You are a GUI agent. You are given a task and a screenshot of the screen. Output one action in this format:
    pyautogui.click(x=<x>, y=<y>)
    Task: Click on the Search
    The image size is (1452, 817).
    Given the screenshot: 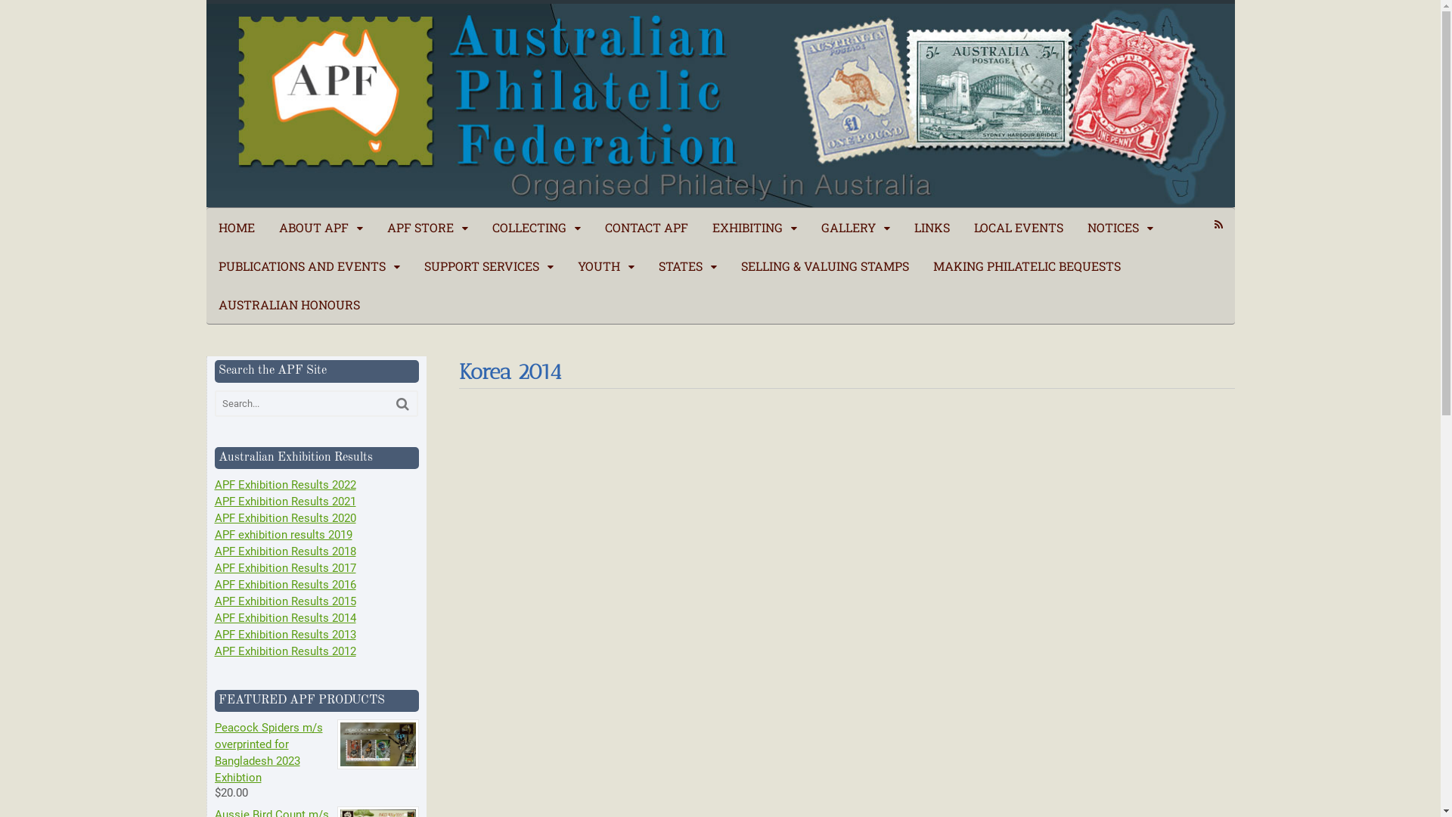 What is the action you would take?
    pyautogui.click(x=402, y=404)
    